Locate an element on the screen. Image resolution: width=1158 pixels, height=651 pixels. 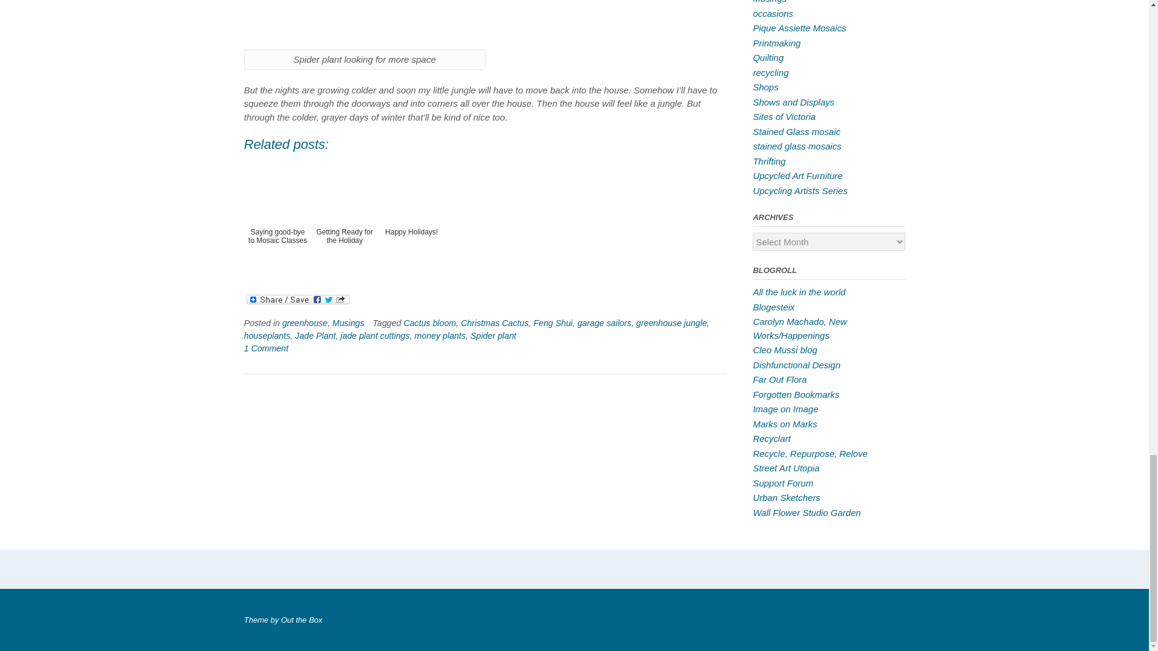
Feng Shui is located at coordinates (554, 323).